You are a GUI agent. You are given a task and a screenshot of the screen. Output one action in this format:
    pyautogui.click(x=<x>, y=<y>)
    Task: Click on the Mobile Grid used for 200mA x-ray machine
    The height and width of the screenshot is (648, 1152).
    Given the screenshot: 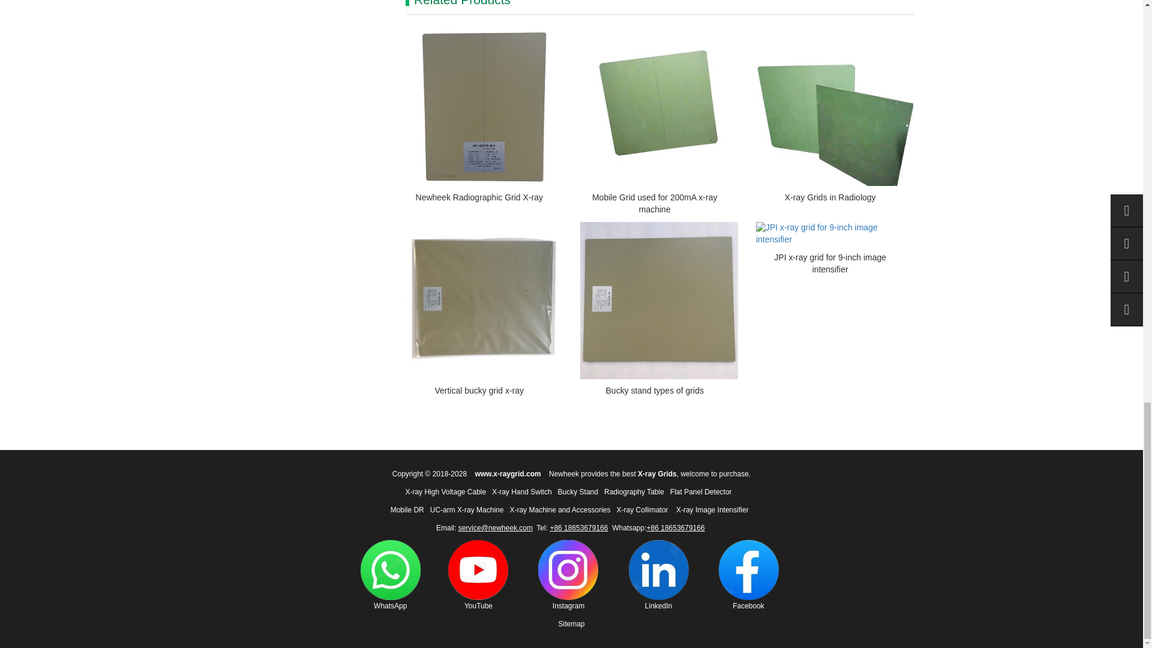 What is the action you would take?
    pyautogui.click(x=655, y=203)
    